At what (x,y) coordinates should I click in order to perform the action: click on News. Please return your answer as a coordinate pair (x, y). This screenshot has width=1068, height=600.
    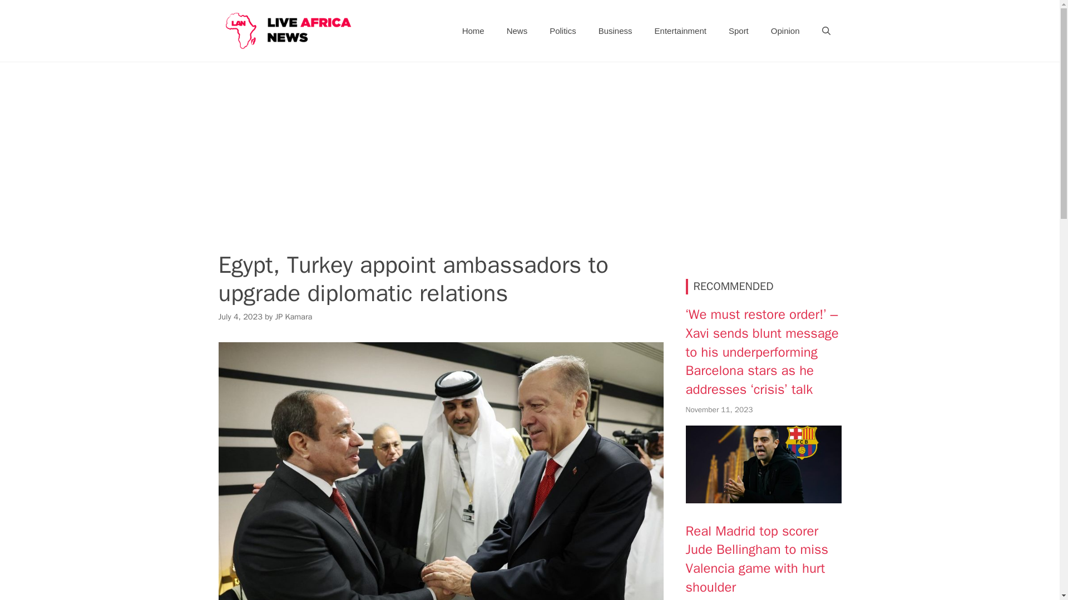
    Looking at the image, I should click on (517, 31).